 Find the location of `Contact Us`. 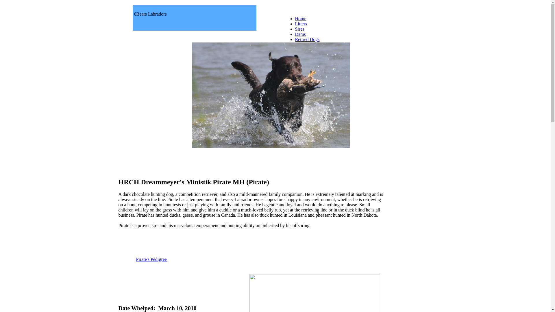

Contact Us is located at coordinates (305, 50).